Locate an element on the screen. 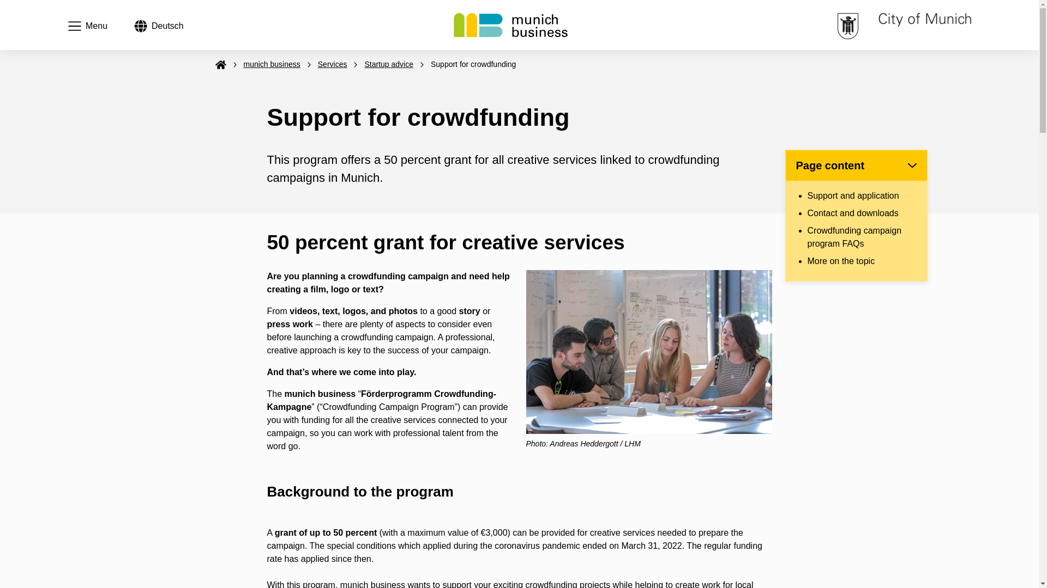 The image size is (1047, 588). Business Development munich business is located at coordinates (159, 26).